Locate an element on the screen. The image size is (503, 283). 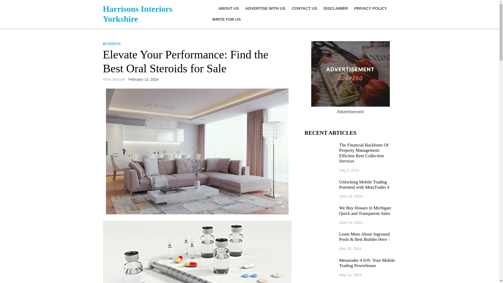
Metatrader 4 iOS: Your Mobile Trading Powerhouse is located at coordinates (368, 263).